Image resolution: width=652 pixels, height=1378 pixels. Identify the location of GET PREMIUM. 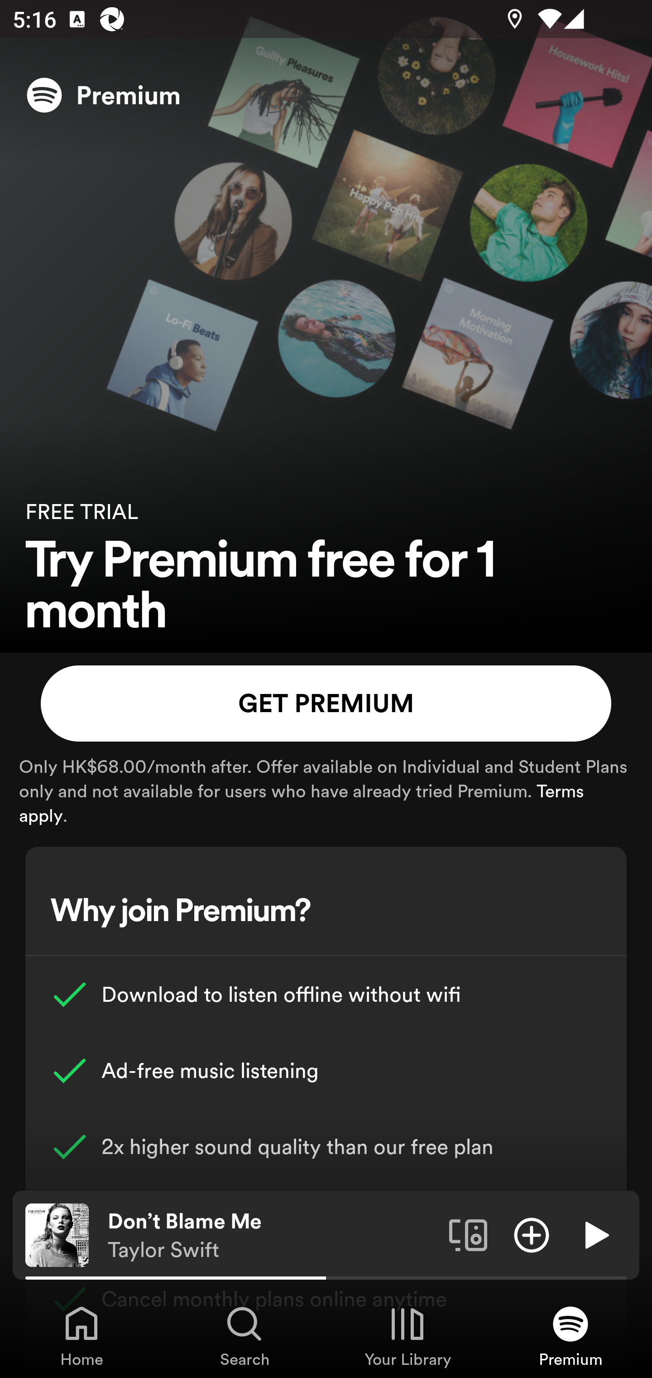
(326, 704).